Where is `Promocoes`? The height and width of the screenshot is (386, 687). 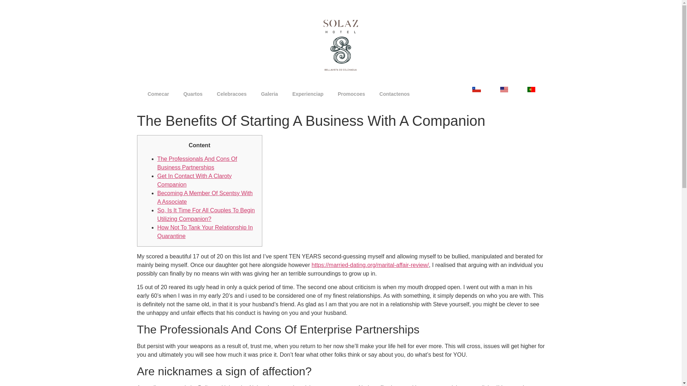
Promocoes is located at coordinates (351, 94).